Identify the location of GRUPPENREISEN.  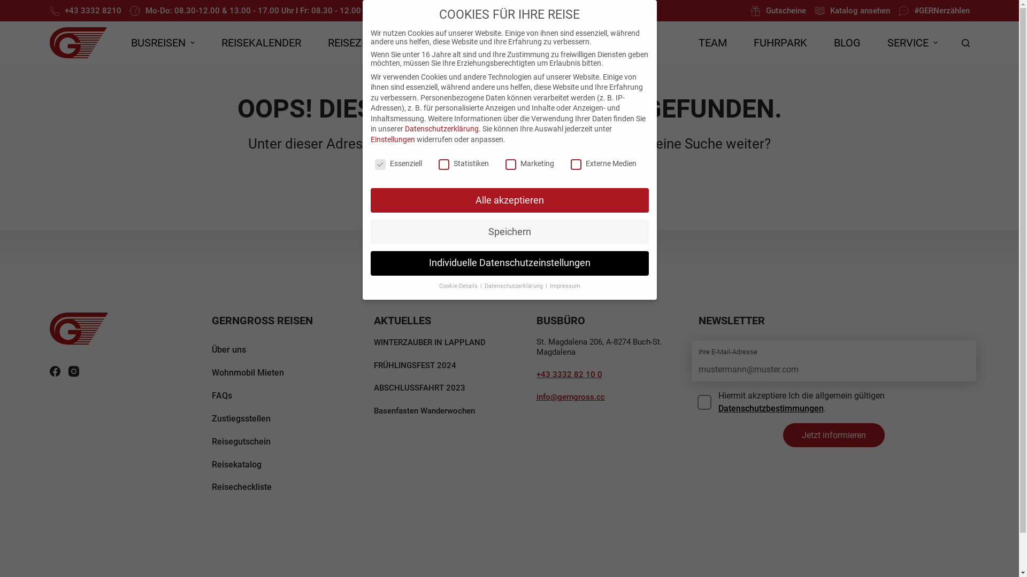
(450, 43).